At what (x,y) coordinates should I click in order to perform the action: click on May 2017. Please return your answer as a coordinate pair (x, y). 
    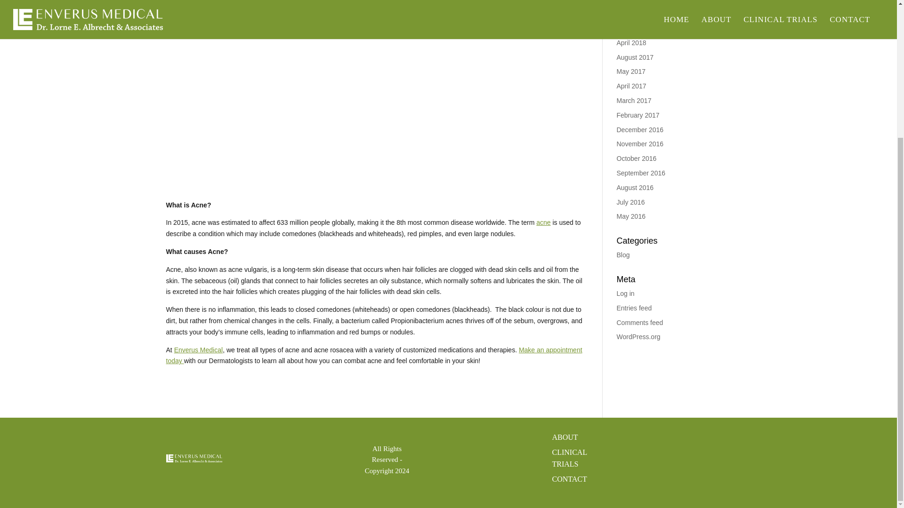
    Looking at the image, I should click on (631, 71).